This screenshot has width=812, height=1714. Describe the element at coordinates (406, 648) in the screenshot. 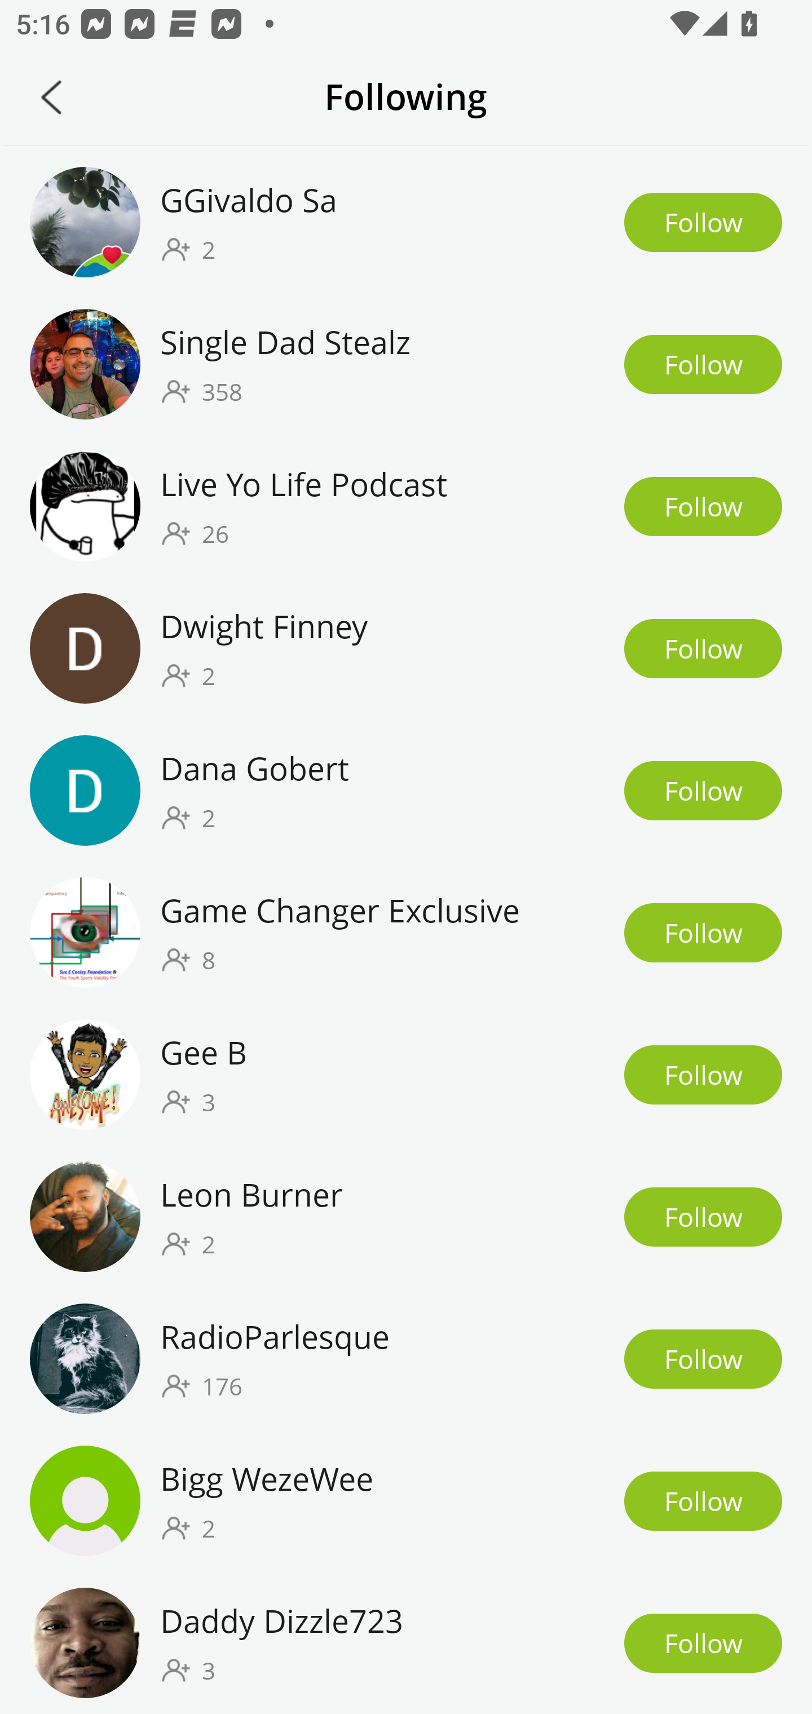

I see `Dwight Finney 2 Follow` at that location.